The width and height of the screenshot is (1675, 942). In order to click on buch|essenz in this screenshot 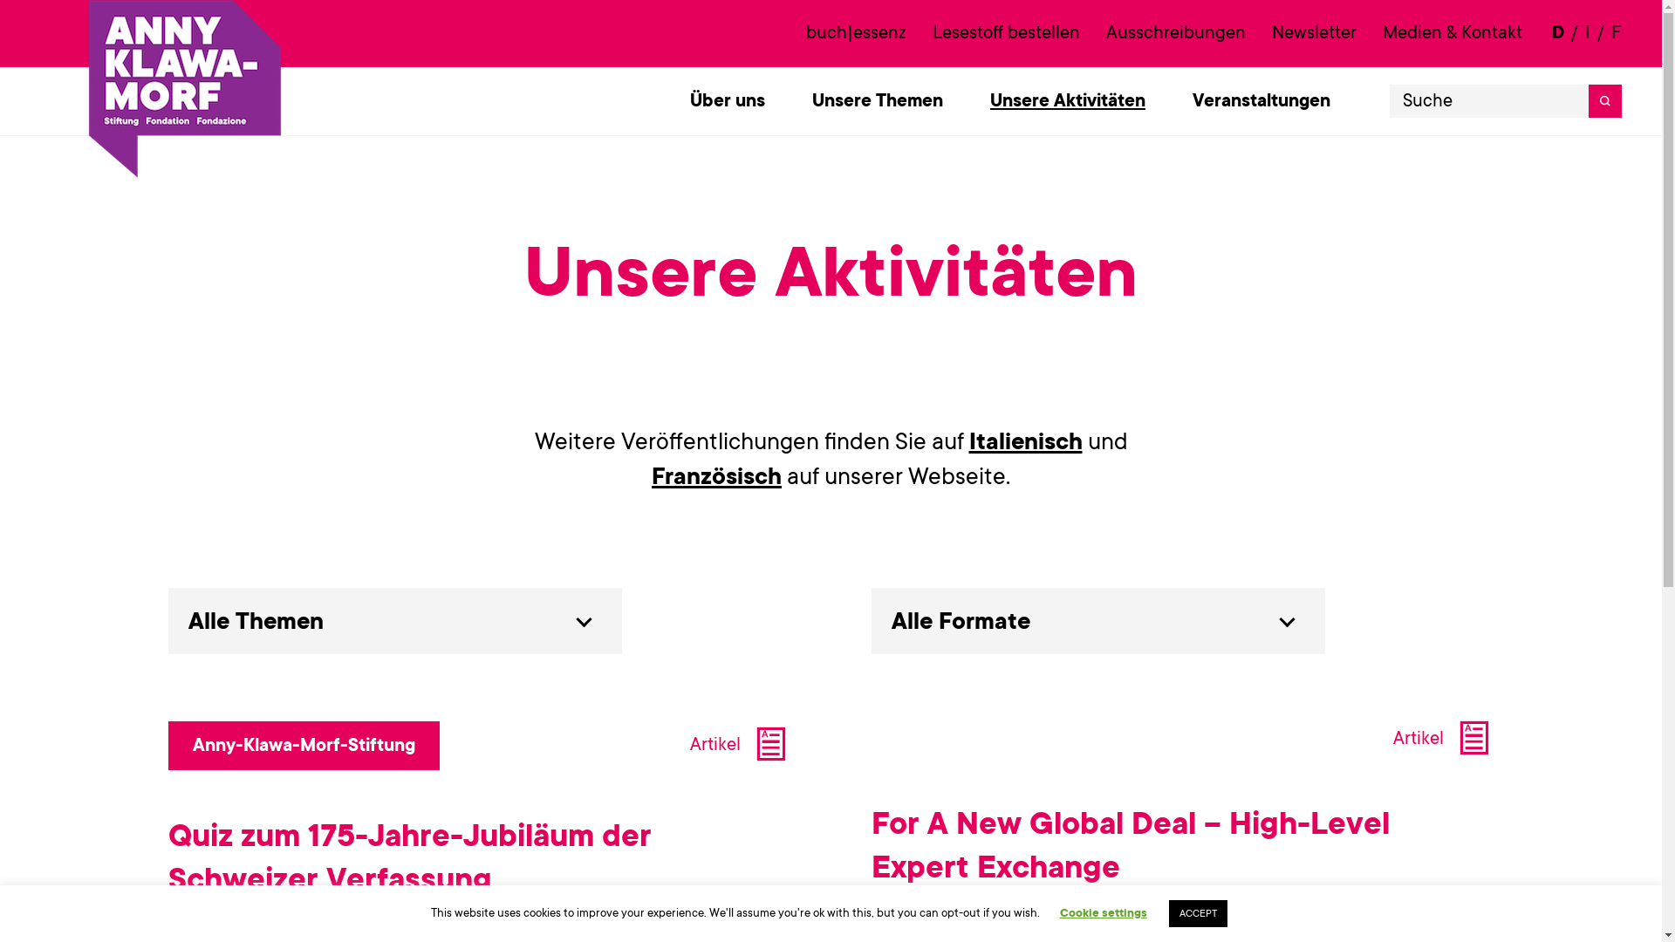, I will do `click(857, 33)`.